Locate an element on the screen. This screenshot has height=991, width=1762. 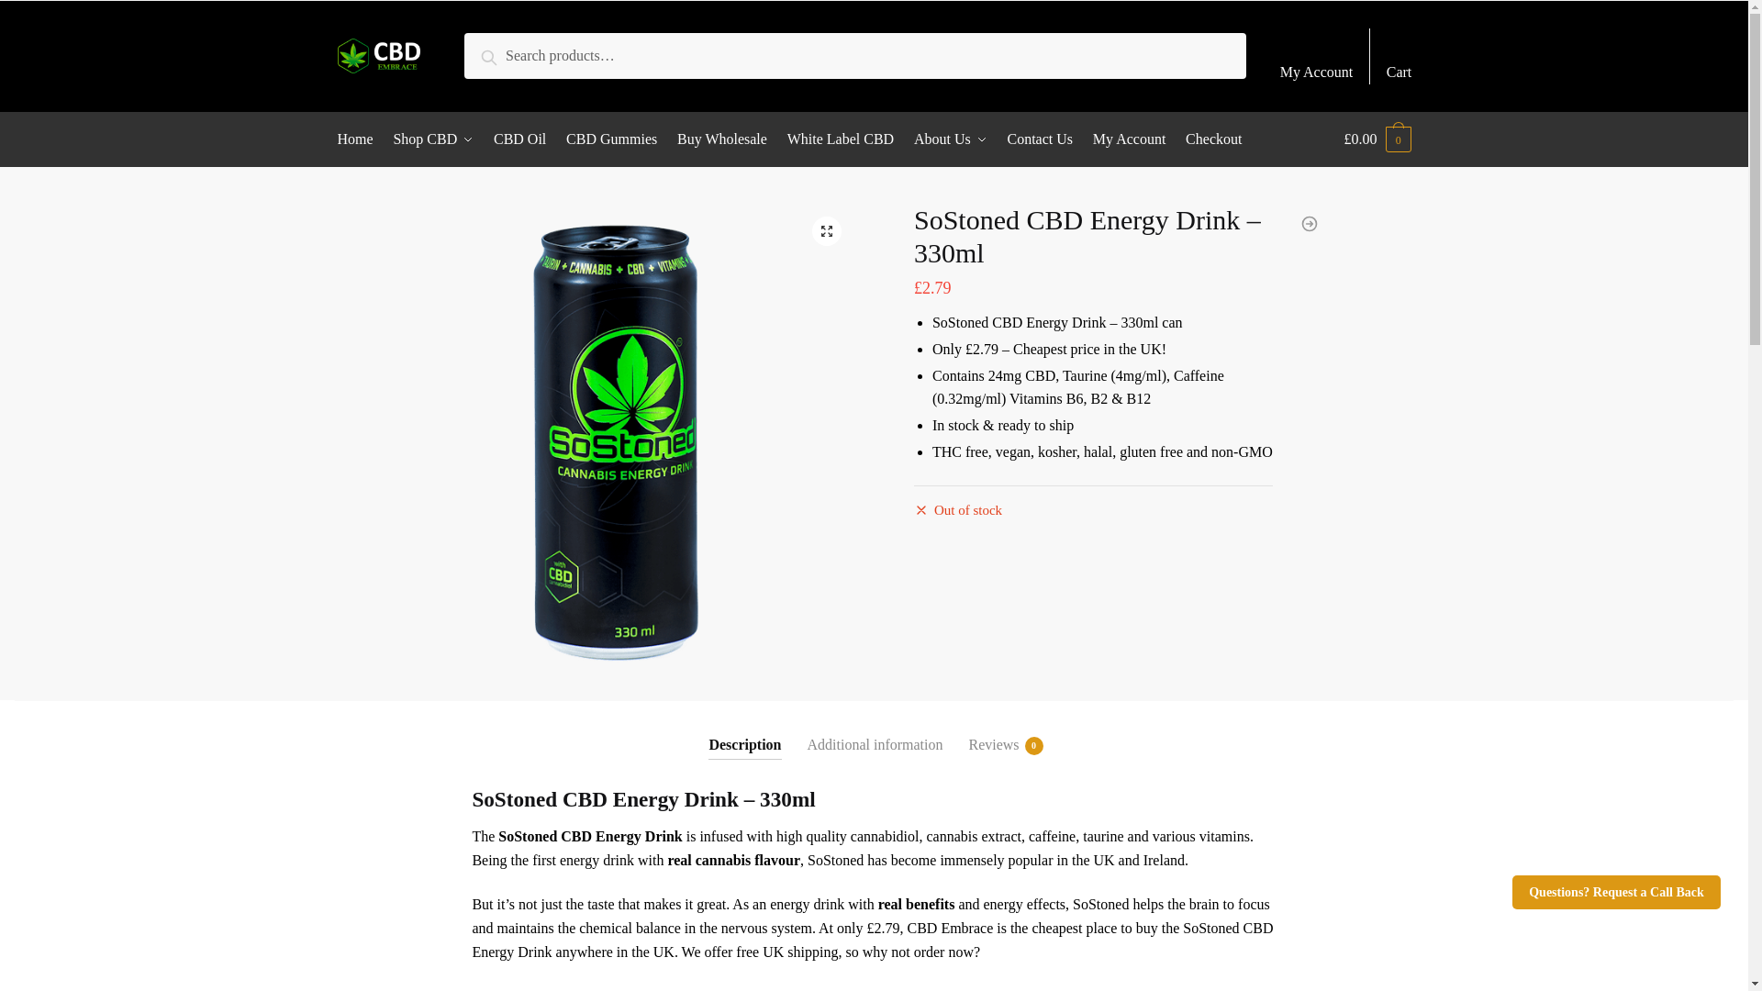
Description is located at coordinates (743, 729).